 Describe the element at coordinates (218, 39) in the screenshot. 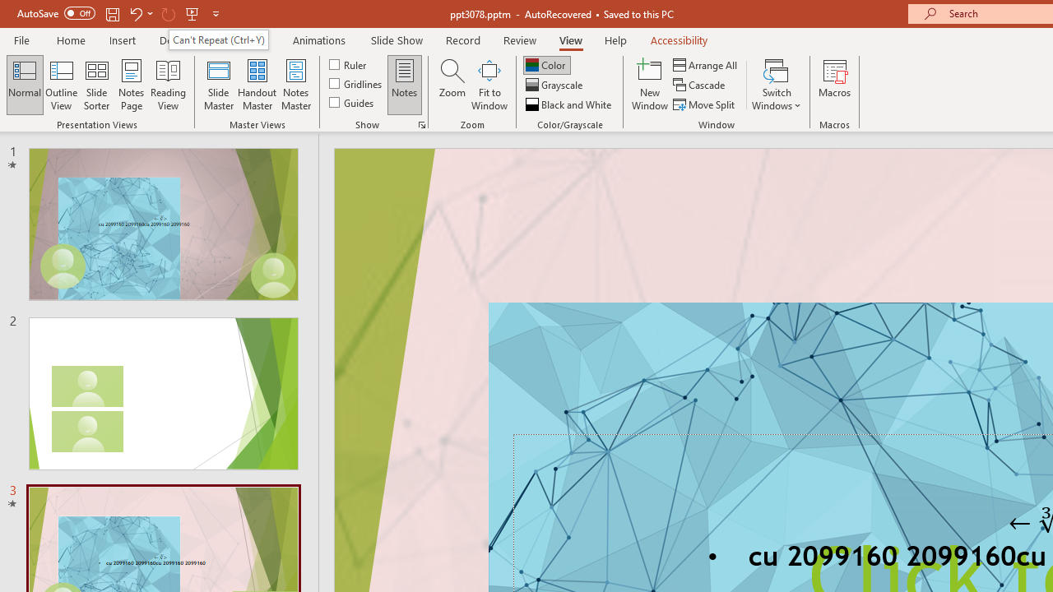

I see `Can't Repeat (Ctrl+Y)` at that location.